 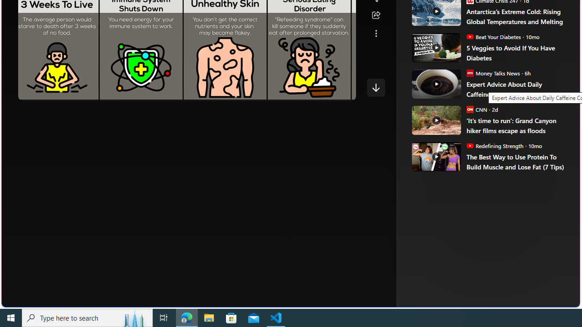 What do you see at coordinates (551, 153) in the screenshot?
I see `Ad Choice` at bounding box center [551, 153].